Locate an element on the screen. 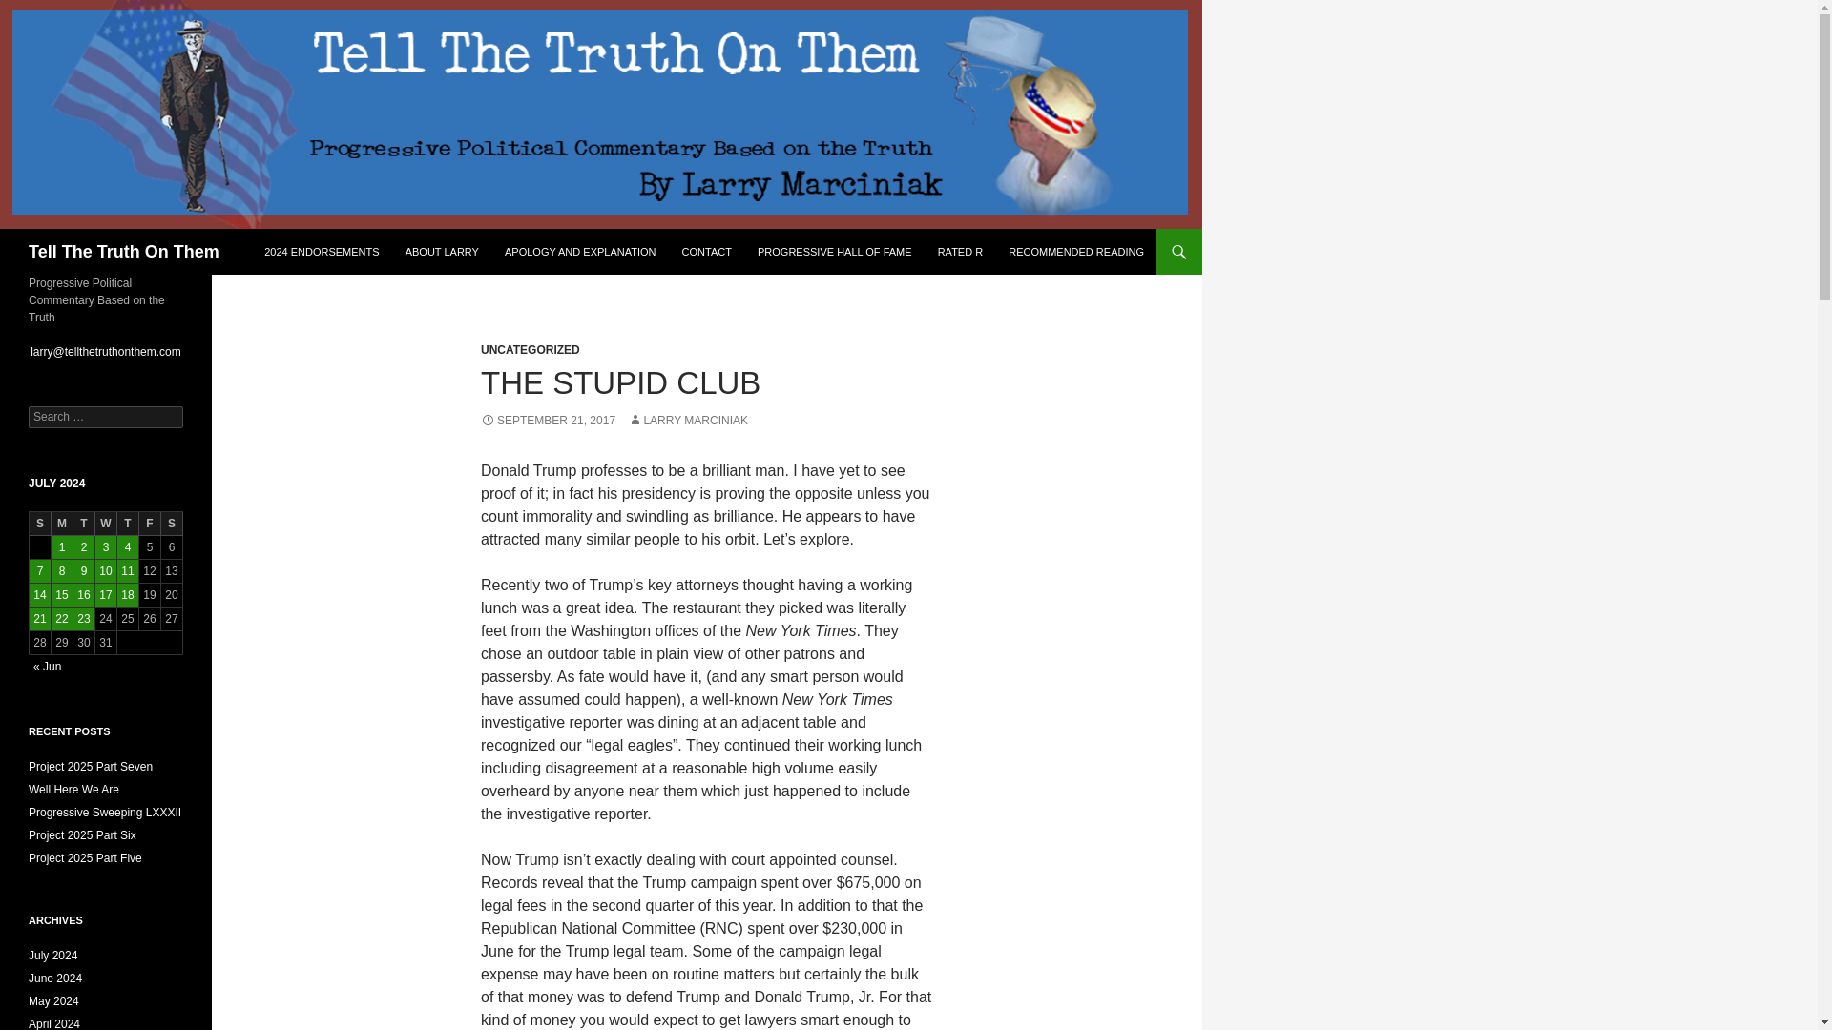  LARRY MARCINIAK is located at coordinates (687, 421).